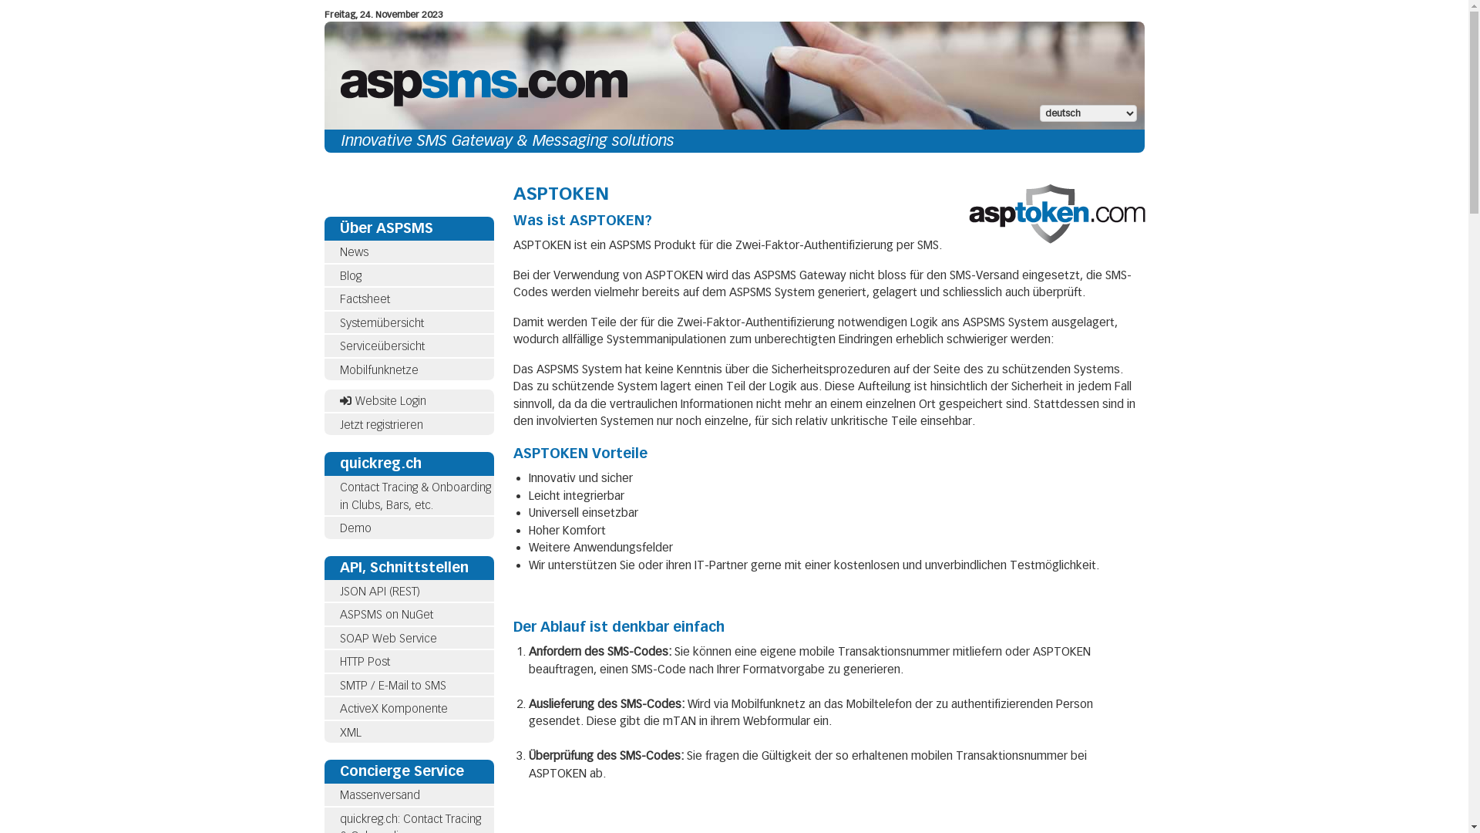  What do you see at coordinates (350, 732) in the screenshot?
I see `XML` at bounding box center [350, 732].